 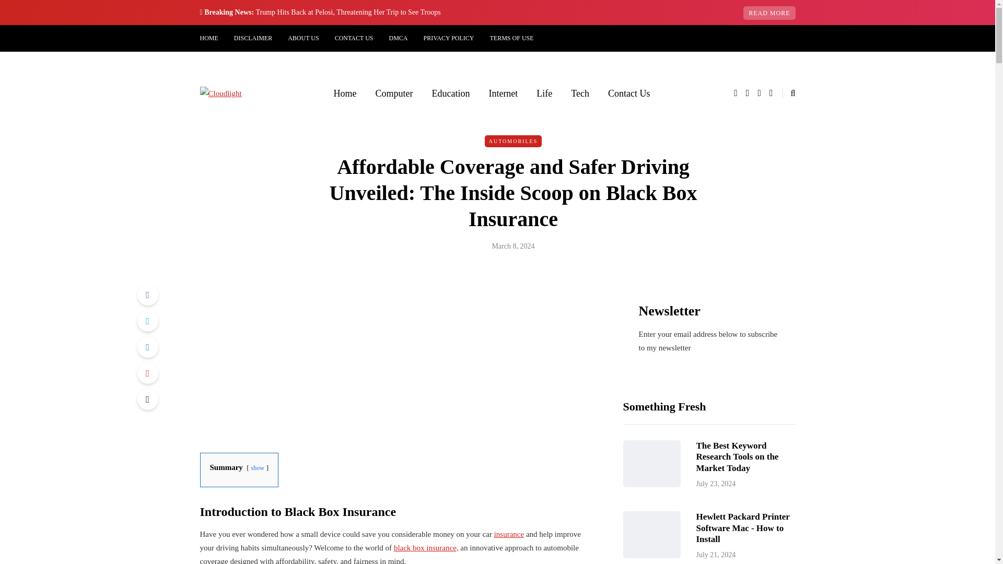 I want to click on READ MORE, so click(x=769, y=13).